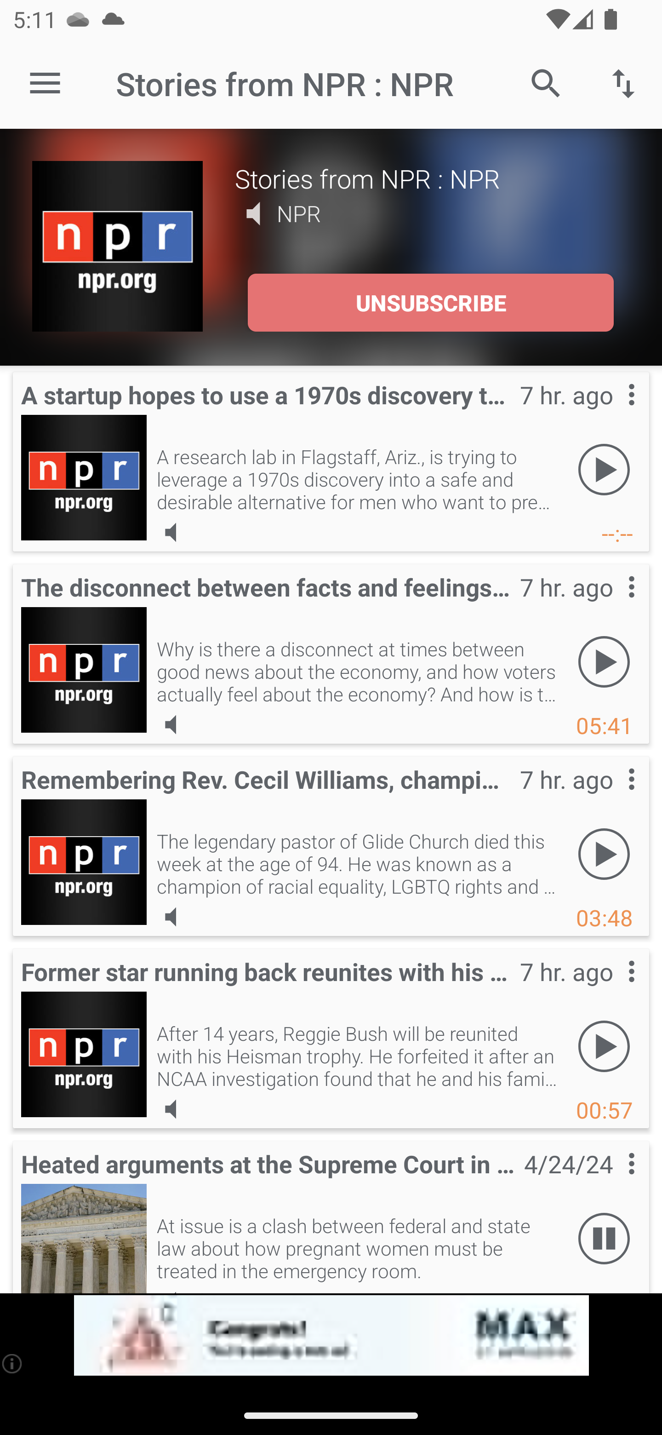  Describe the element at coordinates (611, 989) in the screenshot. I see `Contextual menu` at that location.